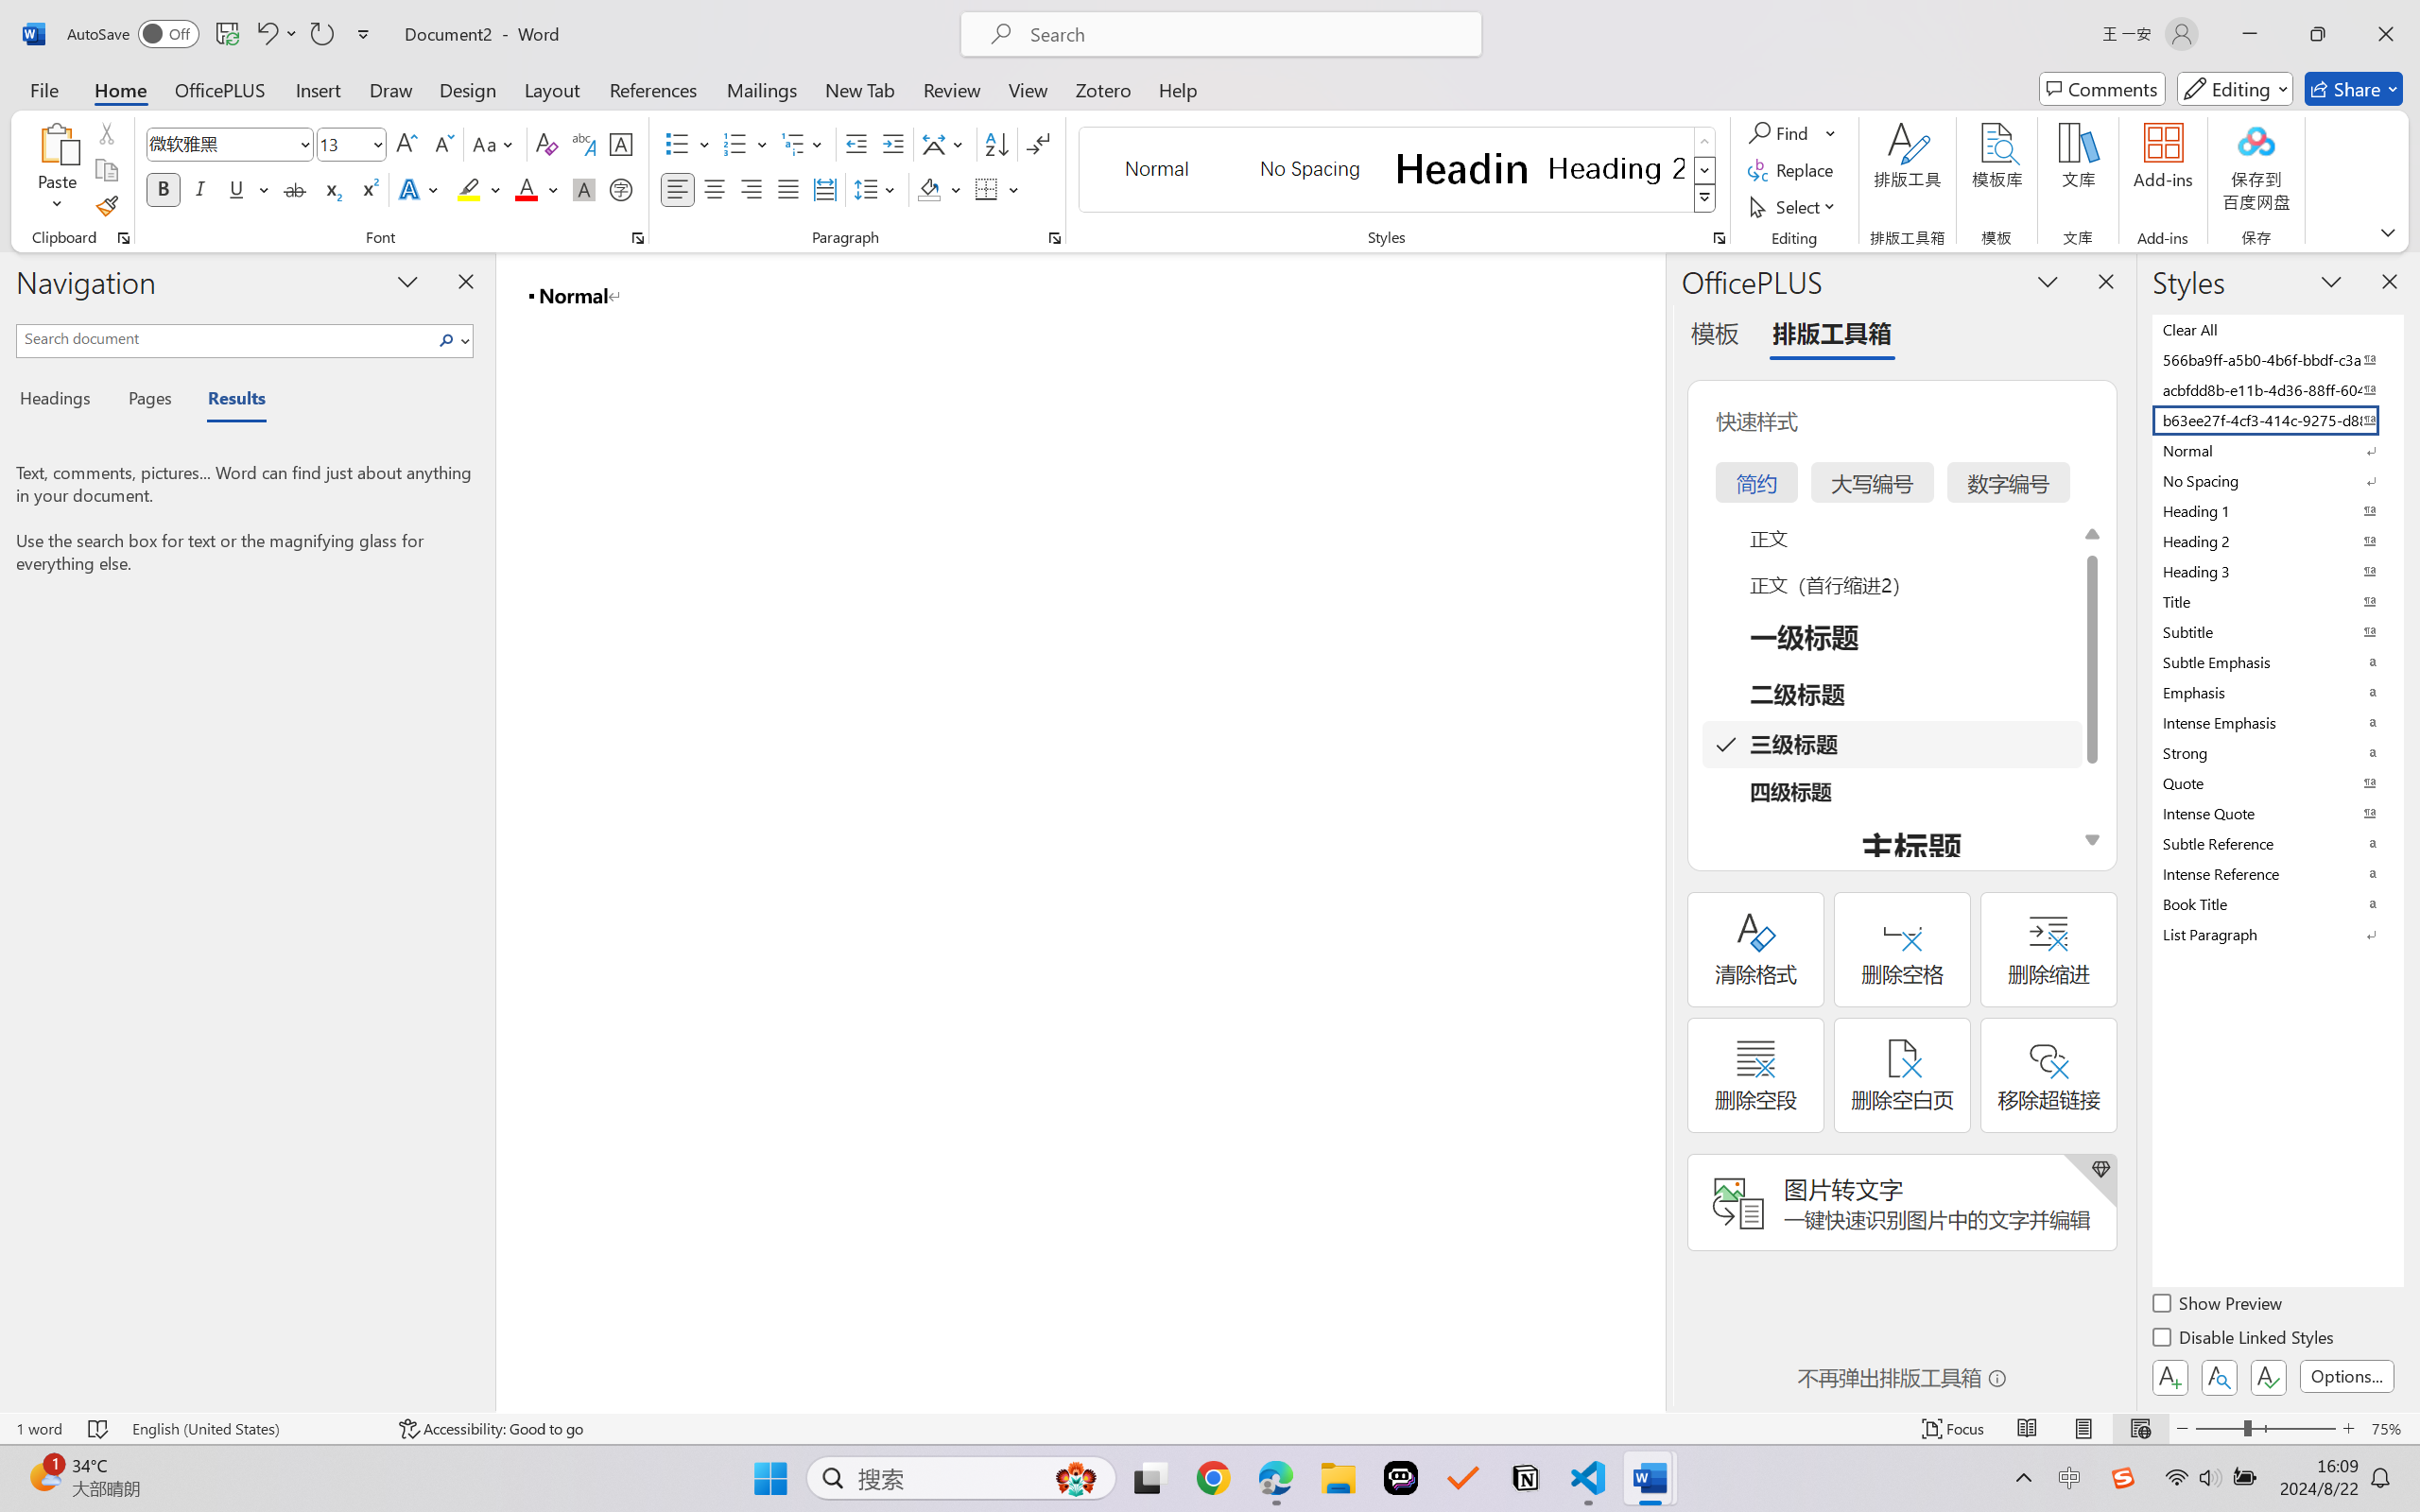 The image size is (2420, 1512). Describe the element at coordinates (877, 189) in the screenshot. I see `Line and Paragraph Spacing` at that location.